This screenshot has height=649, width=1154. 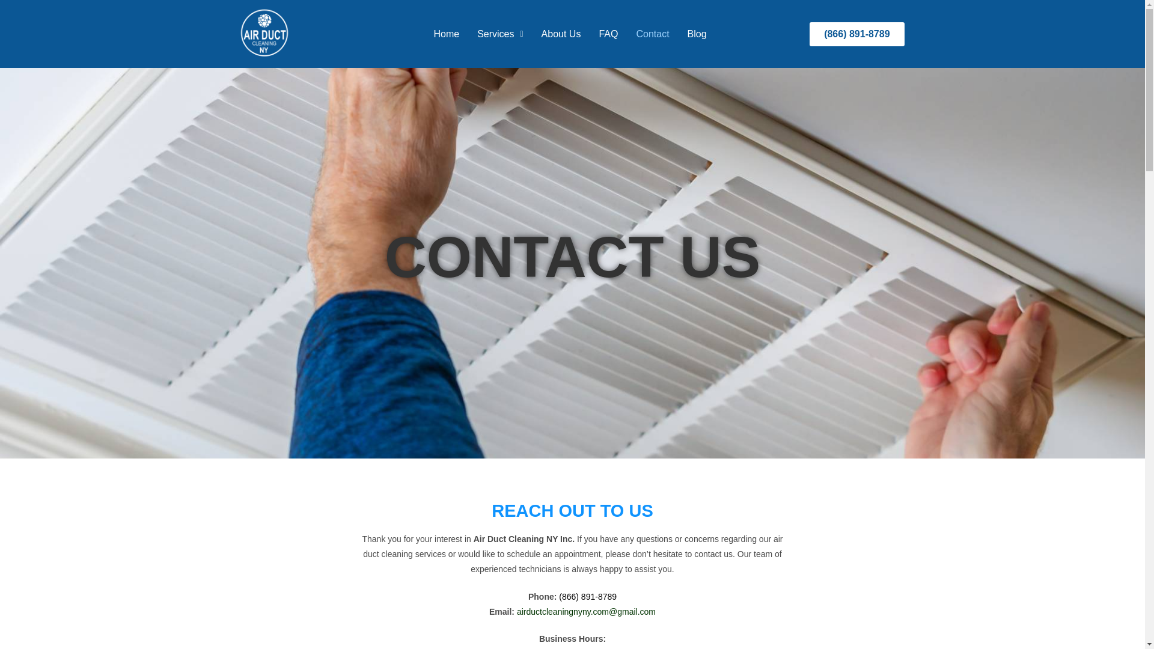 What do you see at coordinates (697, 34) in the screenshot?
I see `Blog` at bounding box center [697, 34].